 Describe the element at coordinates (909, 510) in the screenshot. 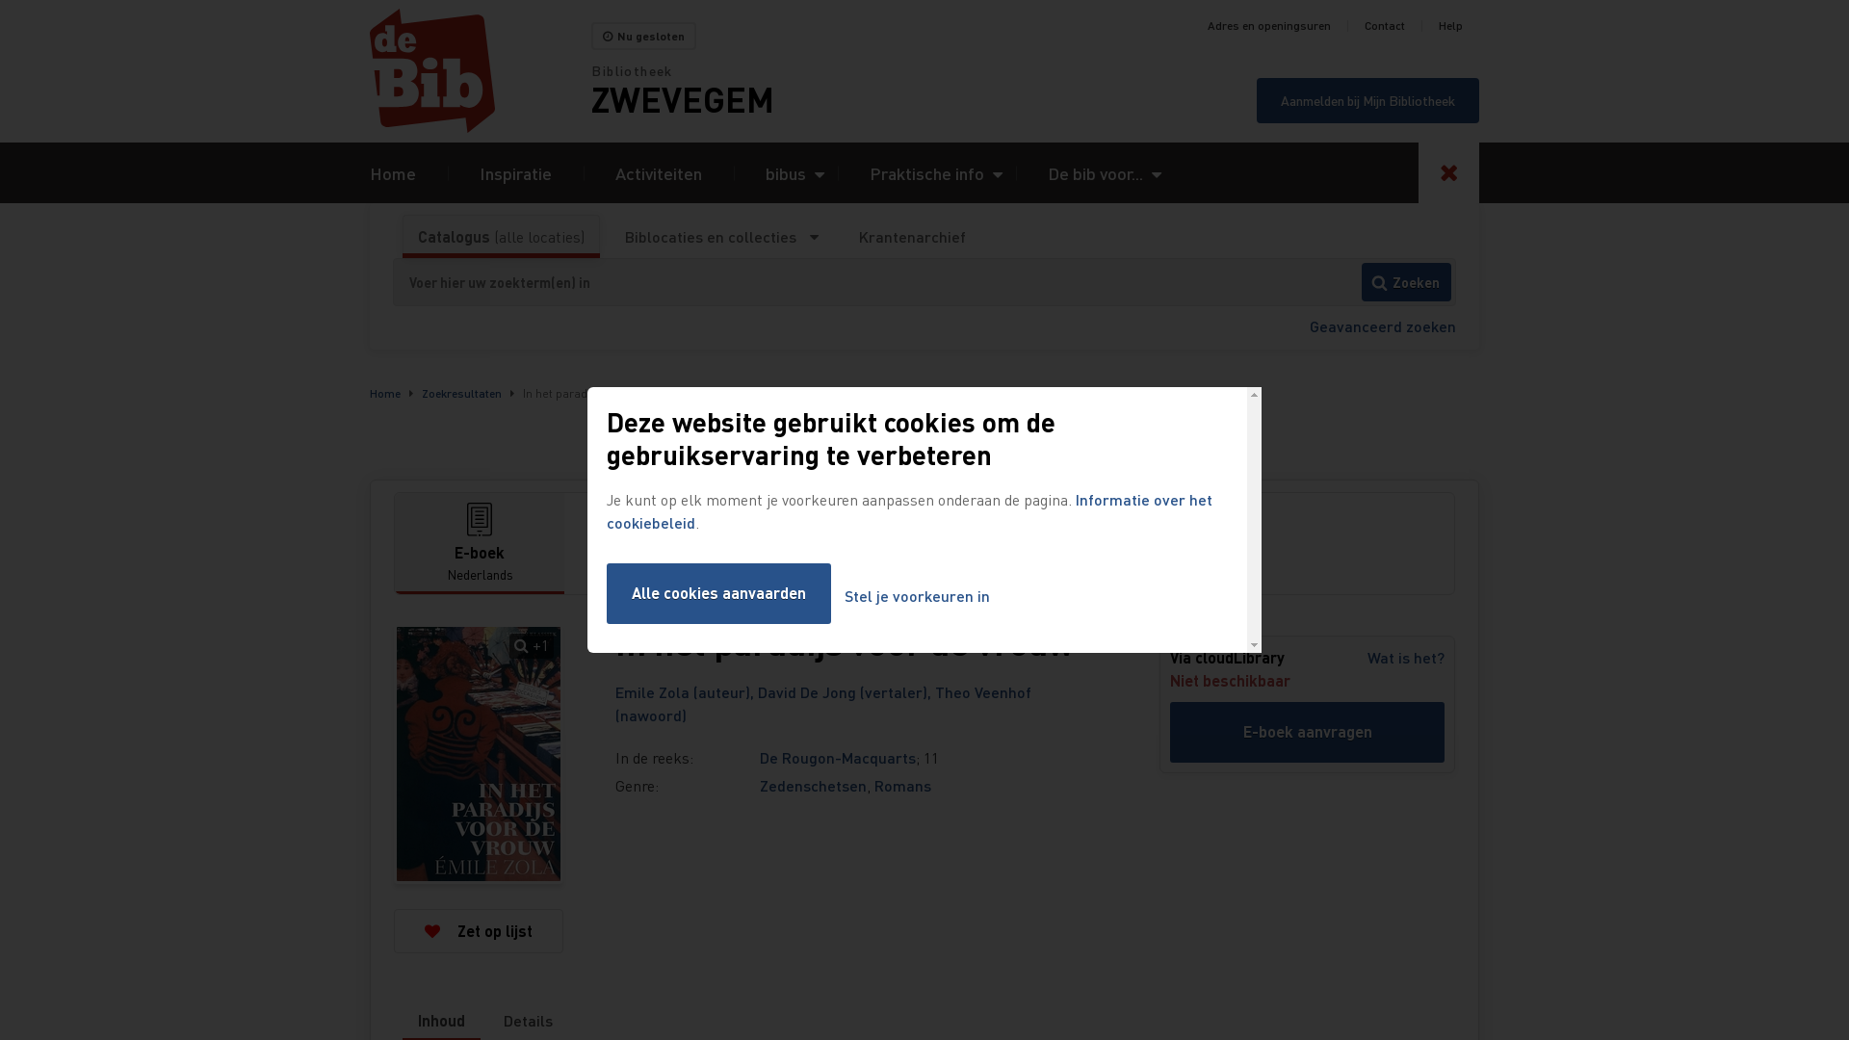

I see `Informatie over het cookiebeleid` at that location.